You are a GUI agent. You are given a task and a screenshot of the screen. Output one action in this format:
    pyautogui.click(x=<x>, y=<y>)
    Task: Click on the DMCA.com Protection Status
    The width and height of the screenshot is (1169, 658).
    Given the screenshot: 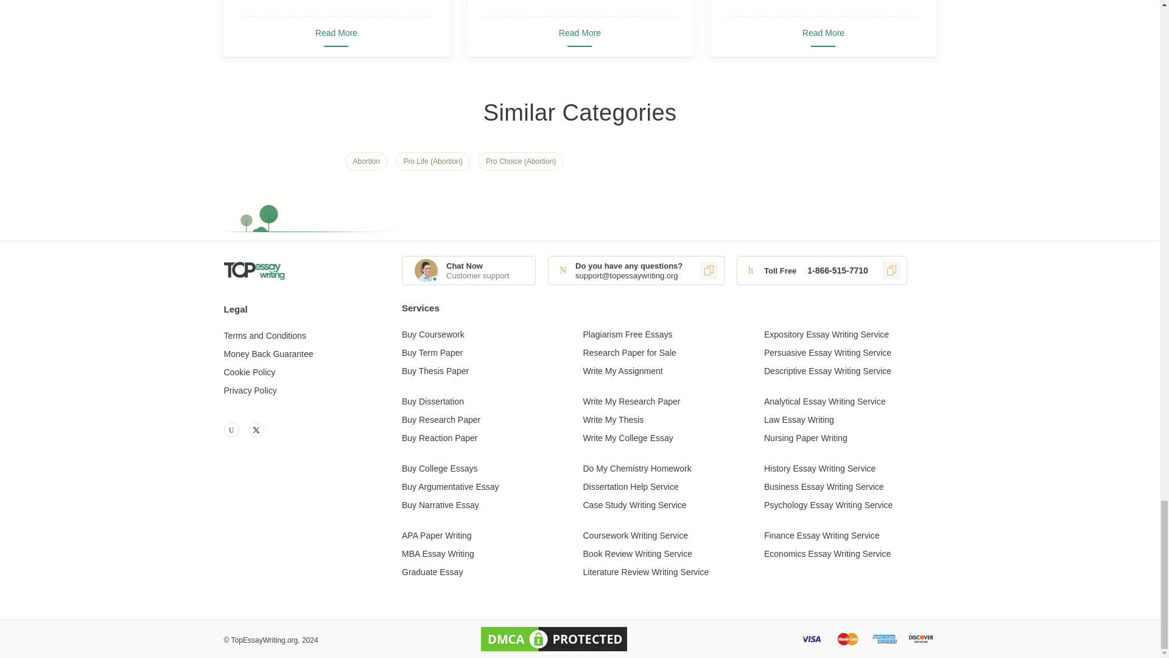 What is the action you would take?
    pyautogui.click(x=554, y=639)
    